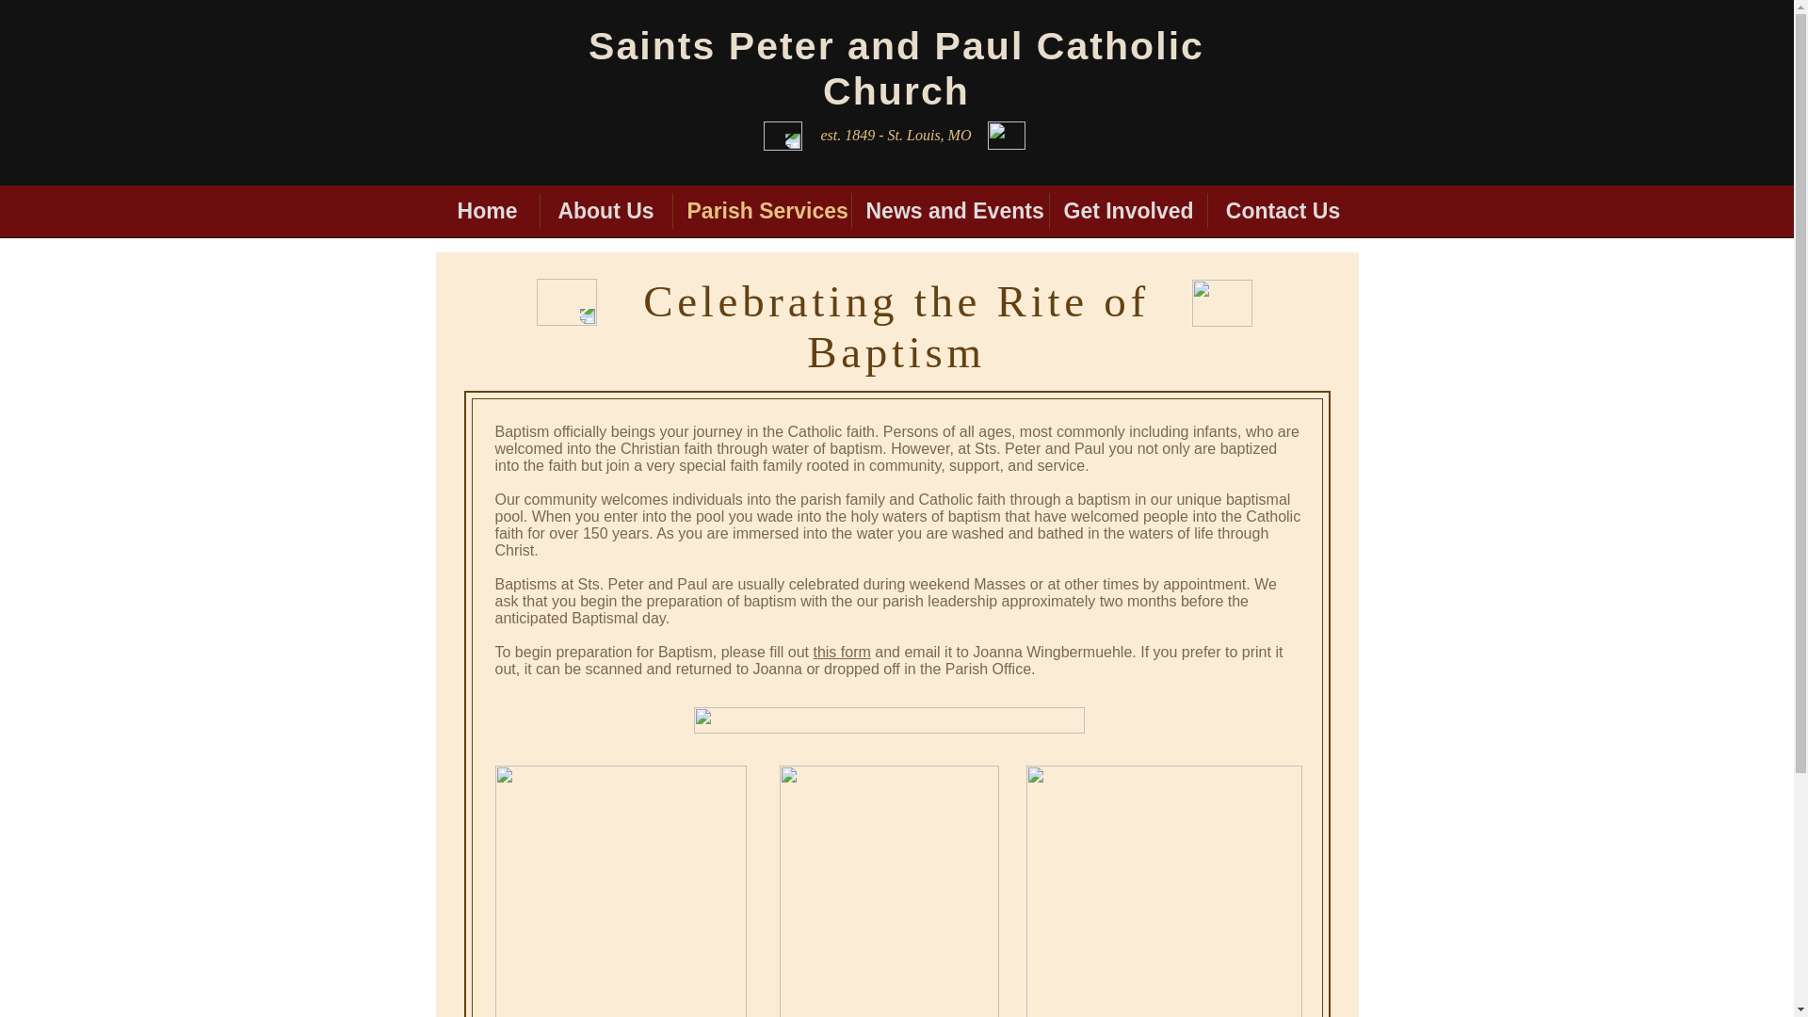 The width and height of the screenshot is (1808, 1017). I want to click on Saints Peter and Paul Catholic Church, so click(896, 68).